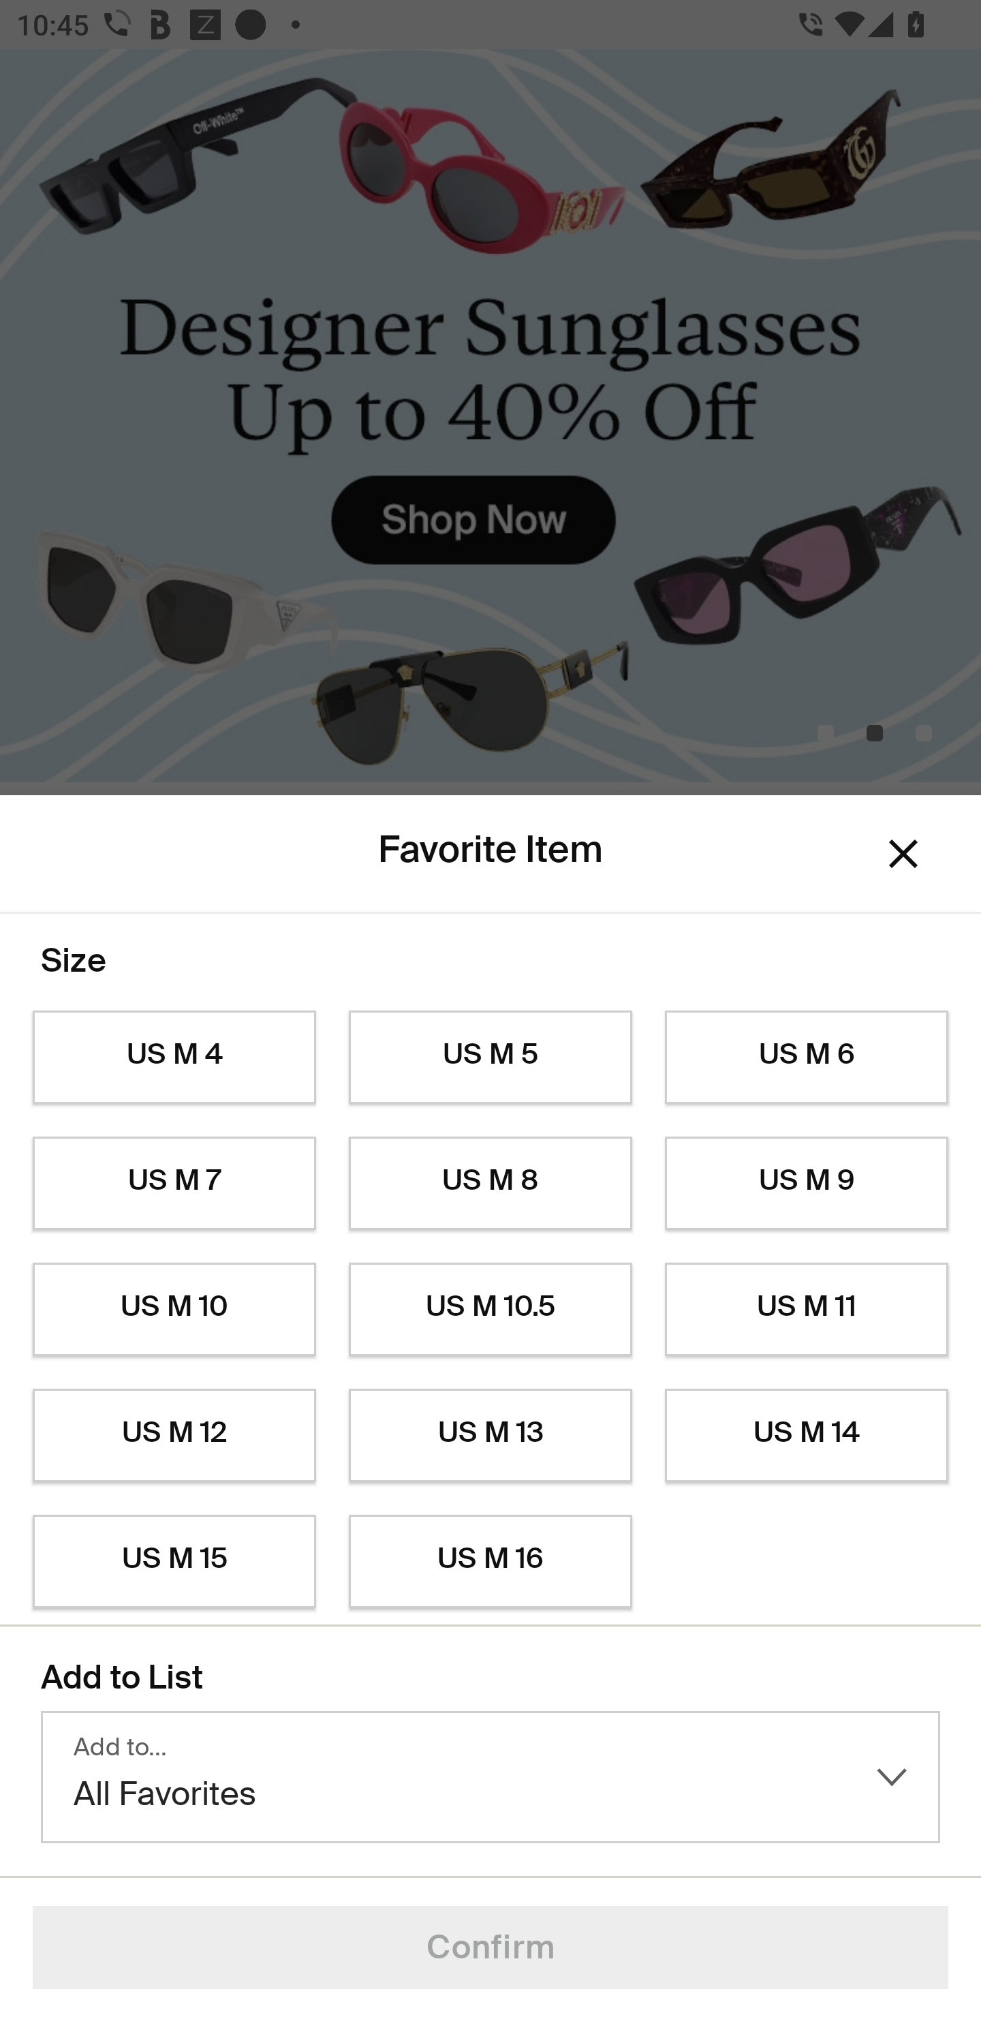 The height and width of the screenshot is (2017, 981). Describe the element at coordinates (490, 1777) in the screenshot. I see `Add to… All Favorites` at that location.